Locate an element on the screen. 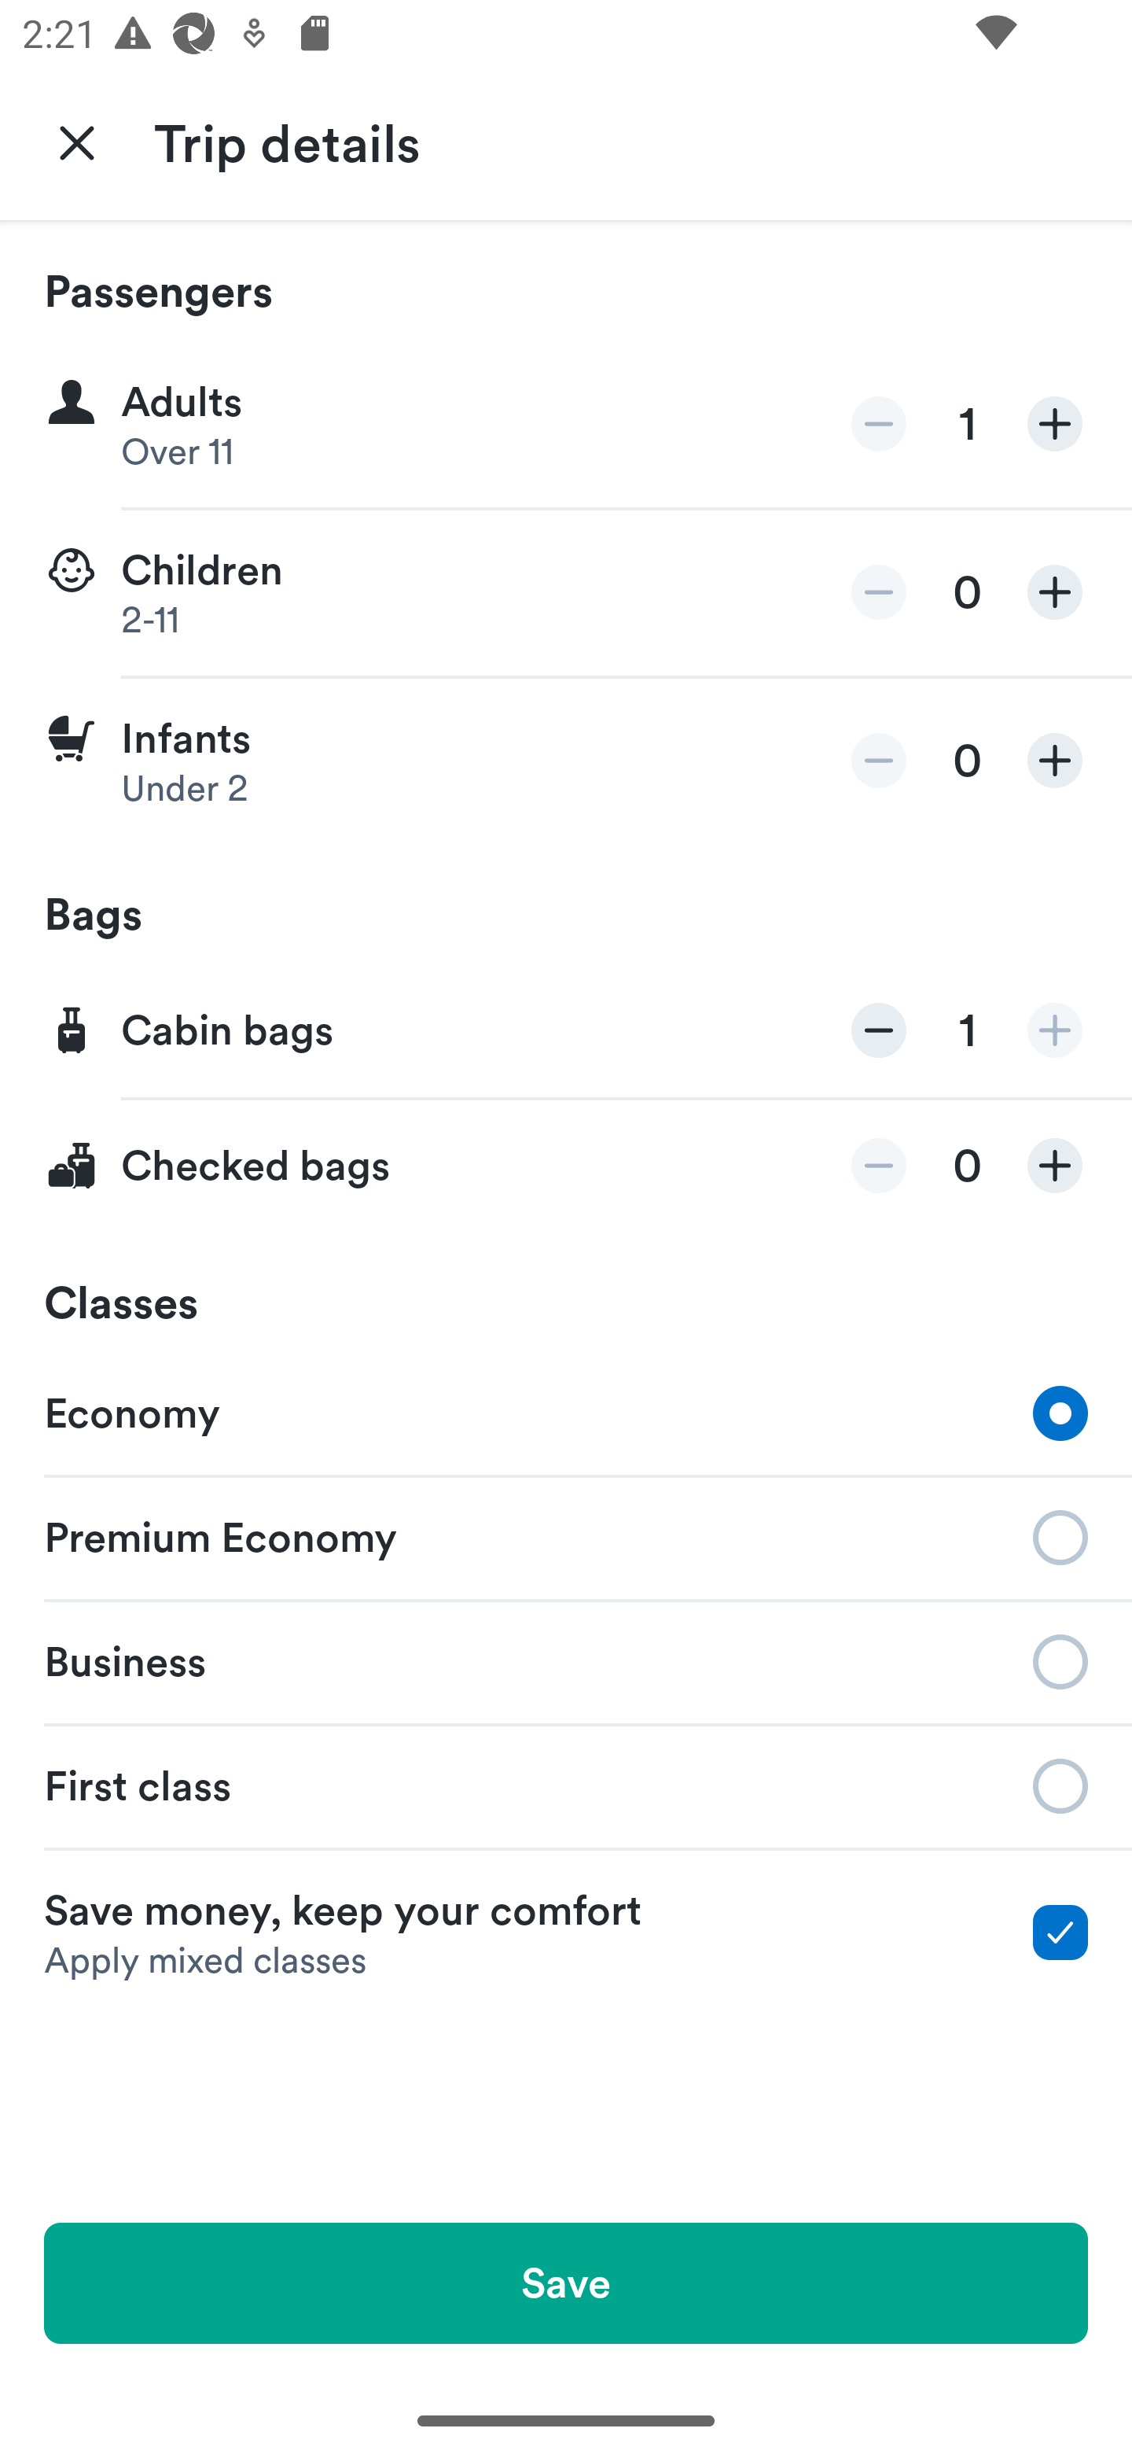 This screenshot has width=1132, height=2454. First class is located at coordinates (566, 1786).